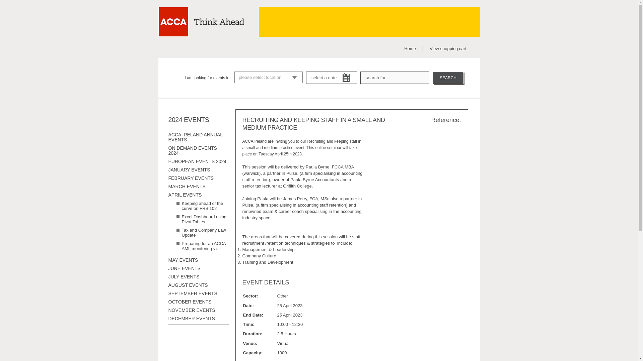 The width and height of the screenshot is (643, 361). What do you see at coordinates (192, 150) in the screenshot?
I see `ON DEMAND EVENTS 2024` at bounding box center [192, 150].